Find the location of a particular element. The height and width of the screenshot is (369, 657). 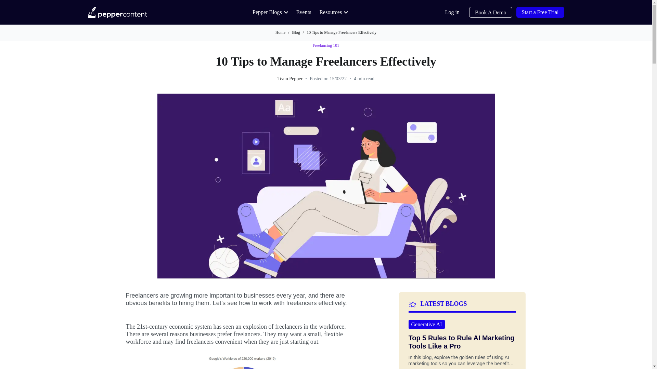

Freelancing 101 is located at coordinates (326, 46).